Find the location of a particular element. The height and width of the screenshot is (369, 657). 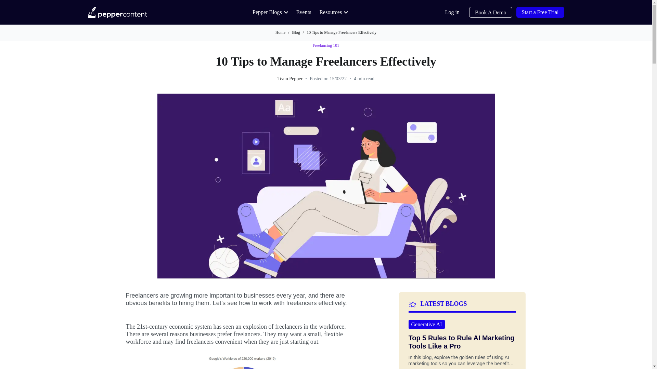

Freelancing 101 is located at coordinates (326, 46).